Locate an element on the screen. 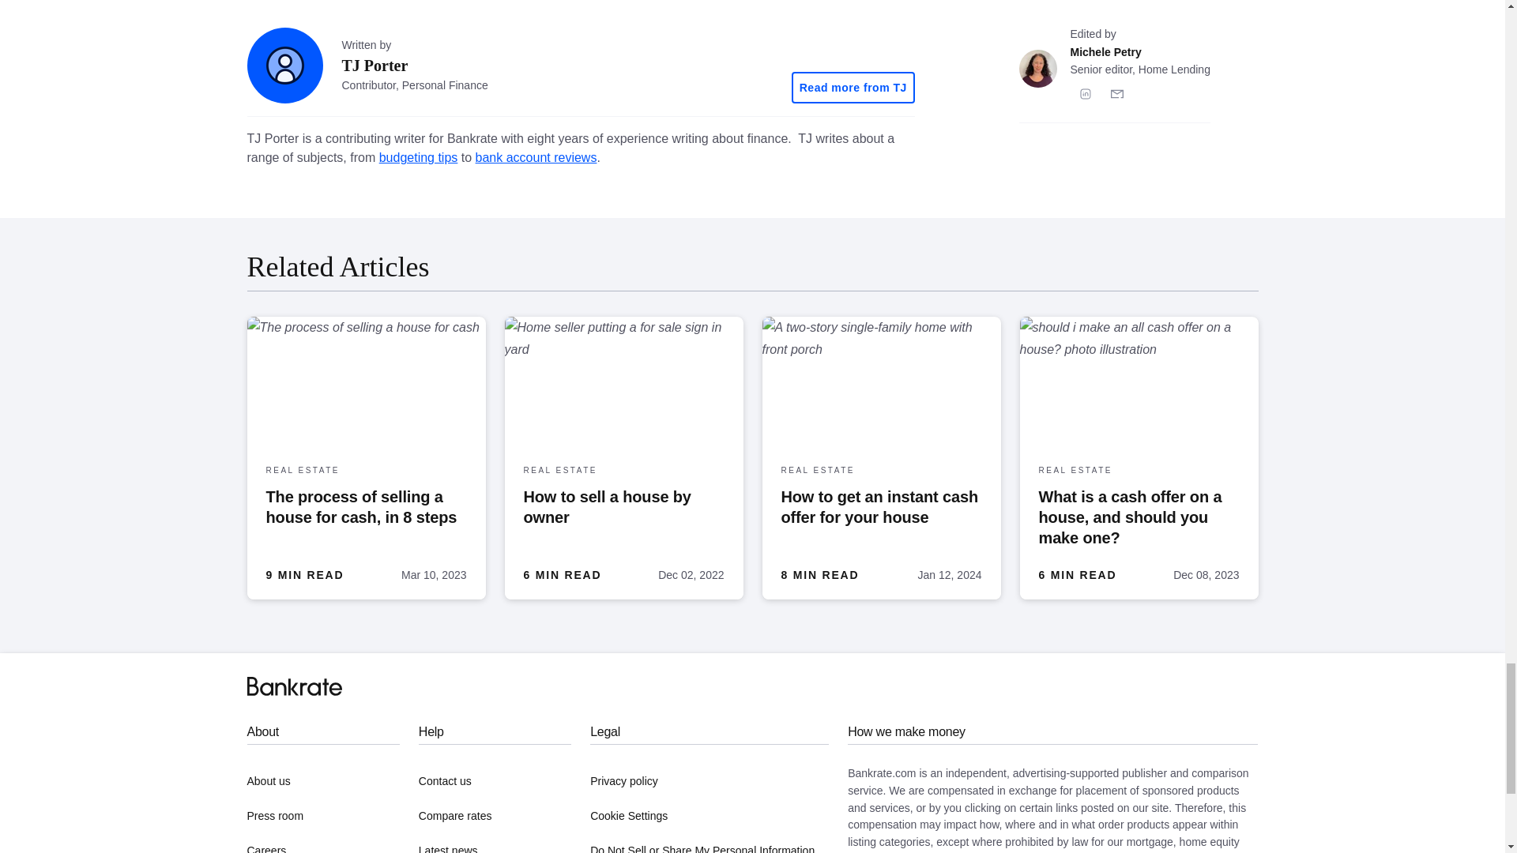 The height and width of the screenshot is (853, 1517). Bankrate is located at coordinates (294, 686).